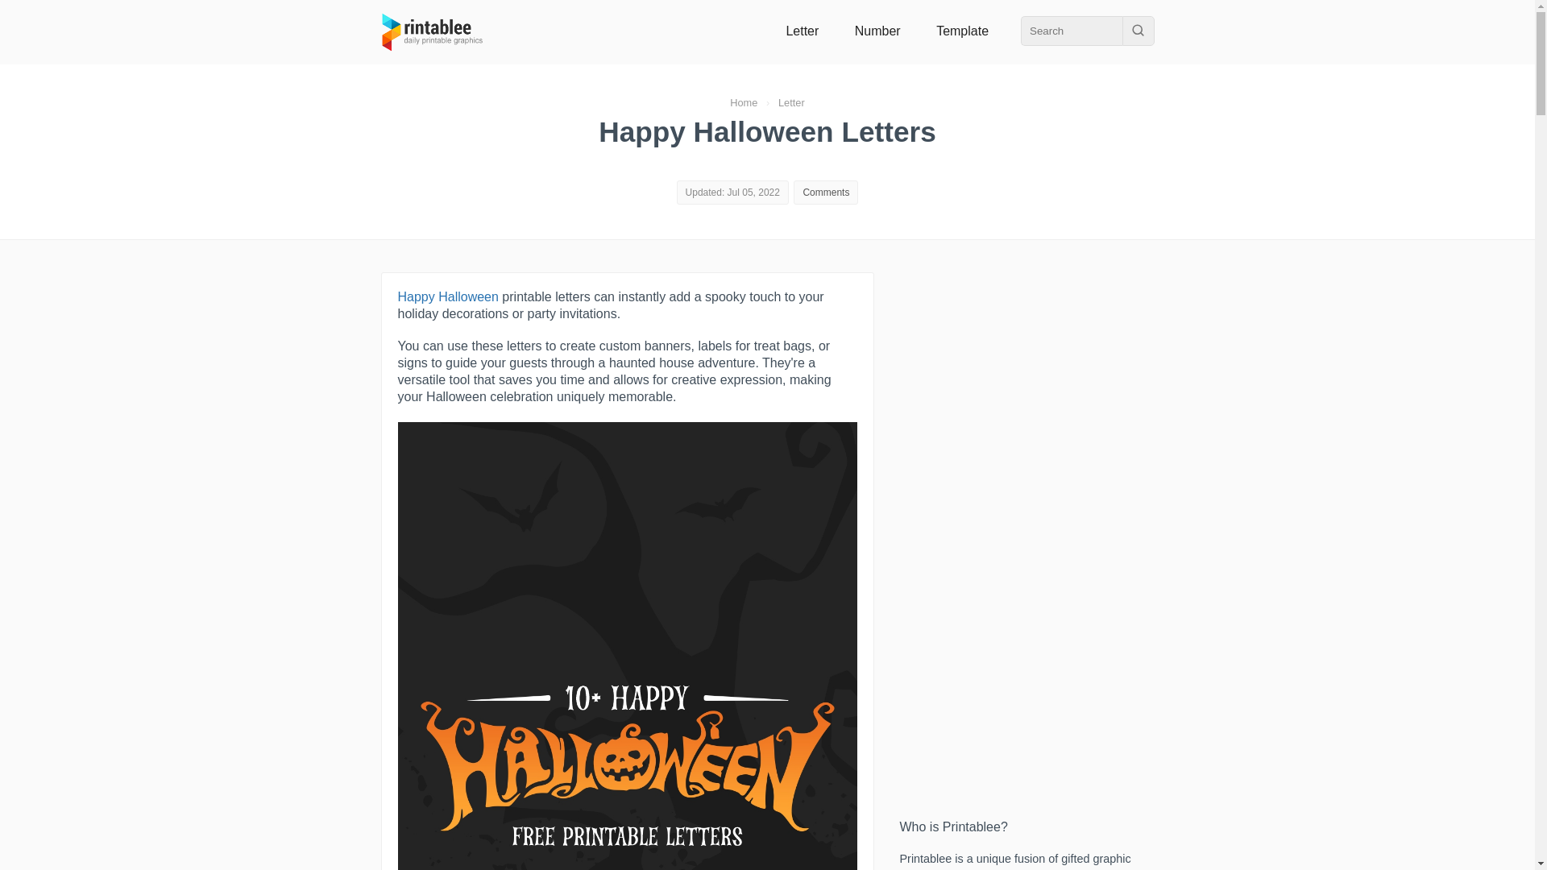 The image size is (1547, 870). Describe the element at coordinates (877, 31) in the screenshot. I see `Number` at that location.